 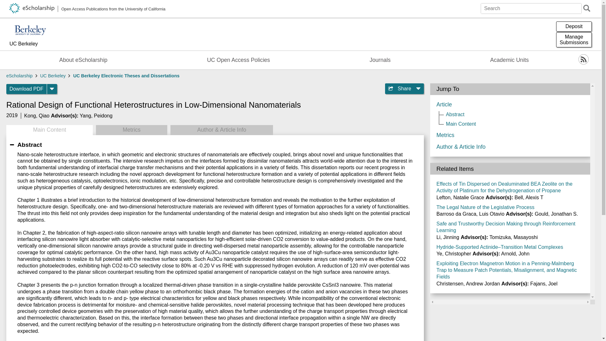 I want to click on UC Open Access Policies, so click(x=37, y=116).